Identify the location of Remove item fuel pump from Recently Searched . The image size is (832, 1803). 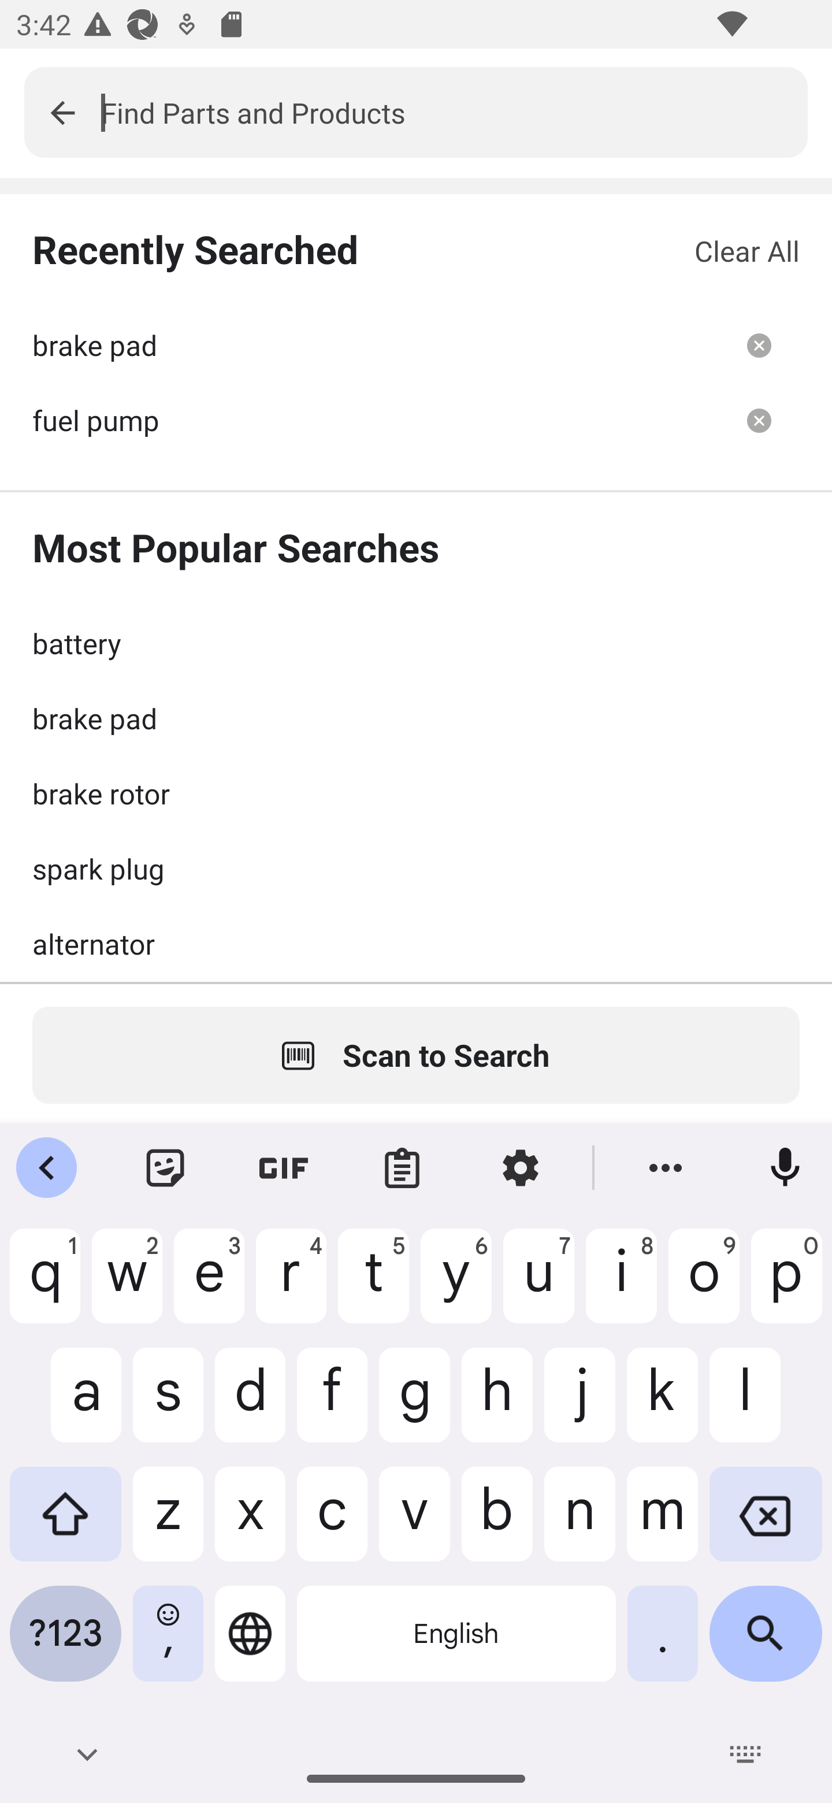
(759, 420).